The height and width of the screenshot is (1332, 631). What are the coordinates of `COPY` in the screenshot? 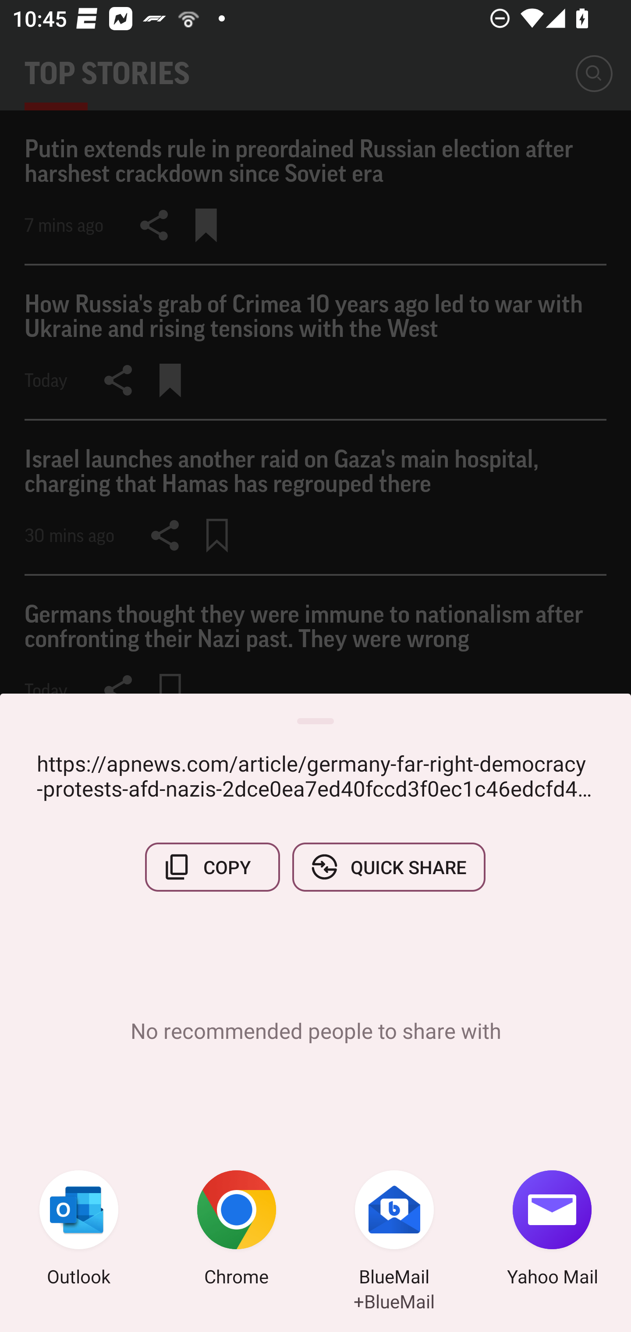 It's located at (213, 867).